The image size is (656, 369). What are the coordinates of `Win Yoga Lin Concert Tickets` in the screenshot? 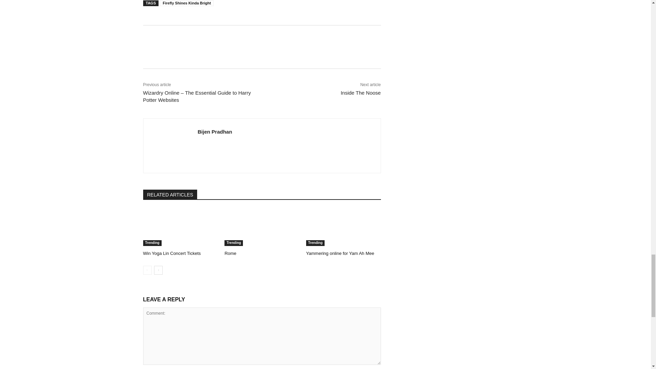 It's located at (180, 228).